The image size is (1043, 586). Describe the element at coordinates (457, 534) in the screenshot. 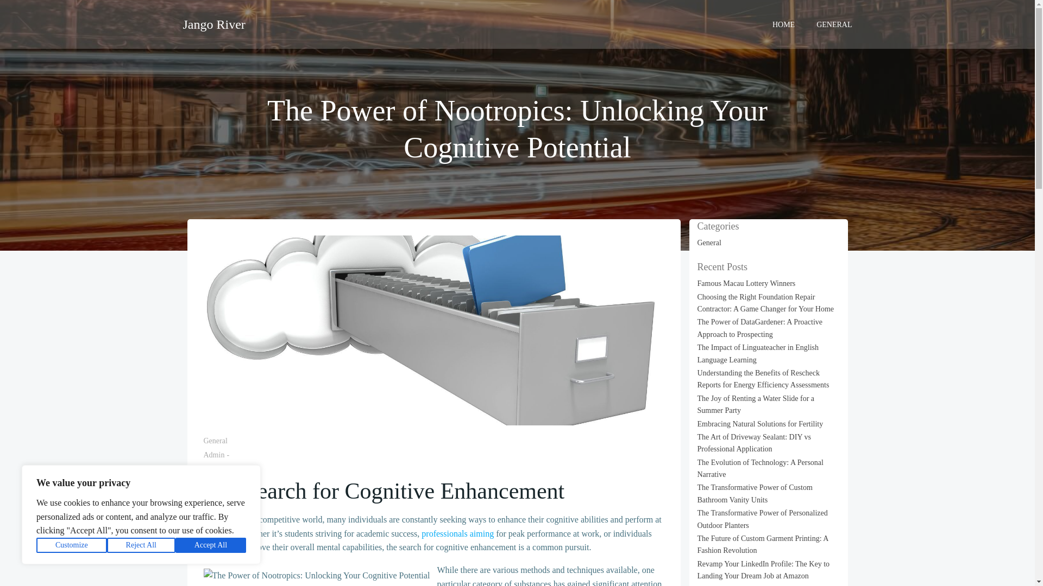

I see `professionals aiming` at that location.